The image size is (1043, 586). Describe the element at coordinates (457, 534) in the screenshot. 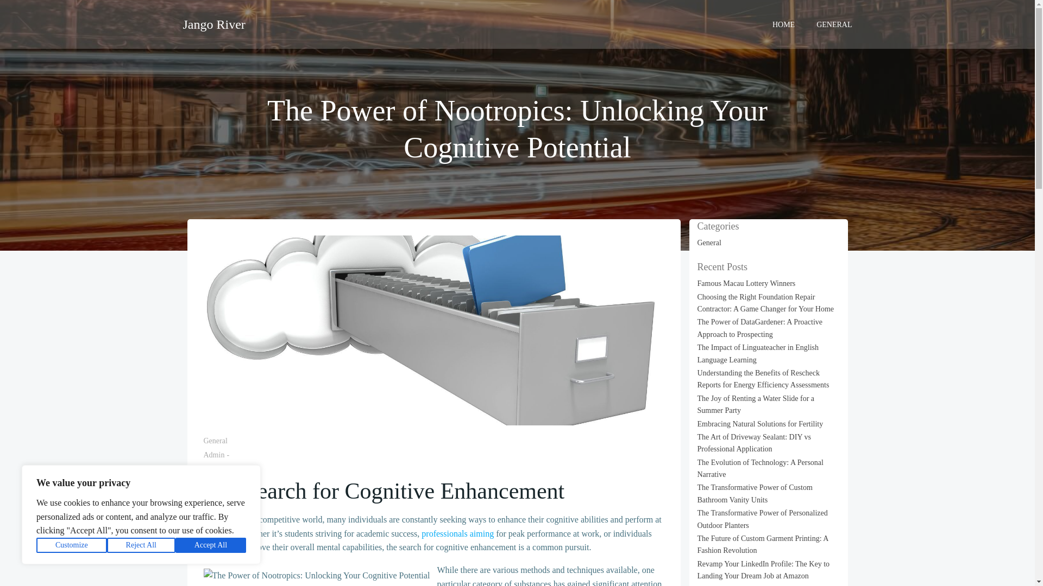

I see `professionals aiming` at that location.